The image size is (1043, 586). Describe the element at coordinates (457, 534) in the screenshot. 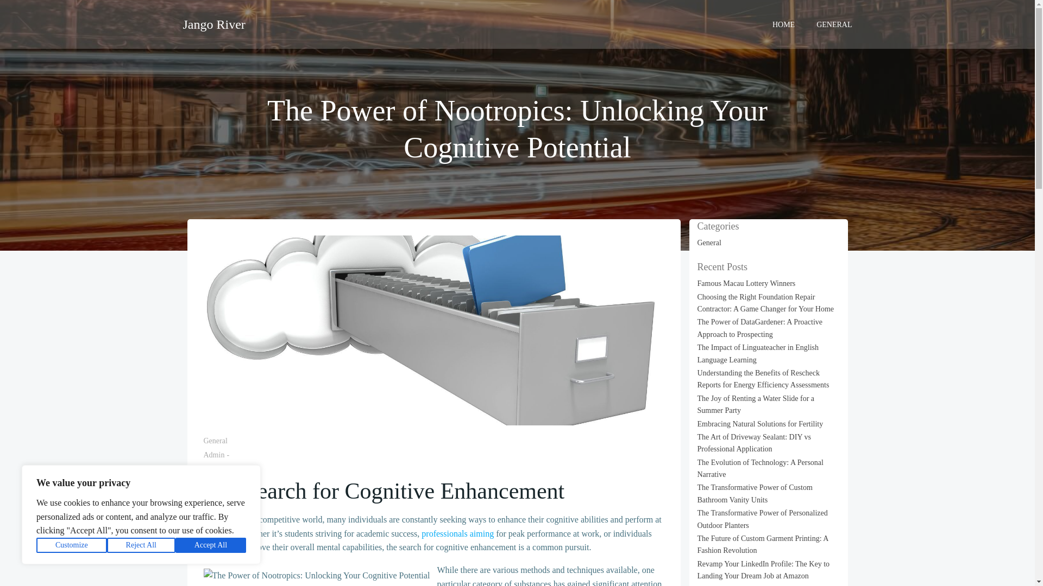

I see `professionals aiming` at that location.